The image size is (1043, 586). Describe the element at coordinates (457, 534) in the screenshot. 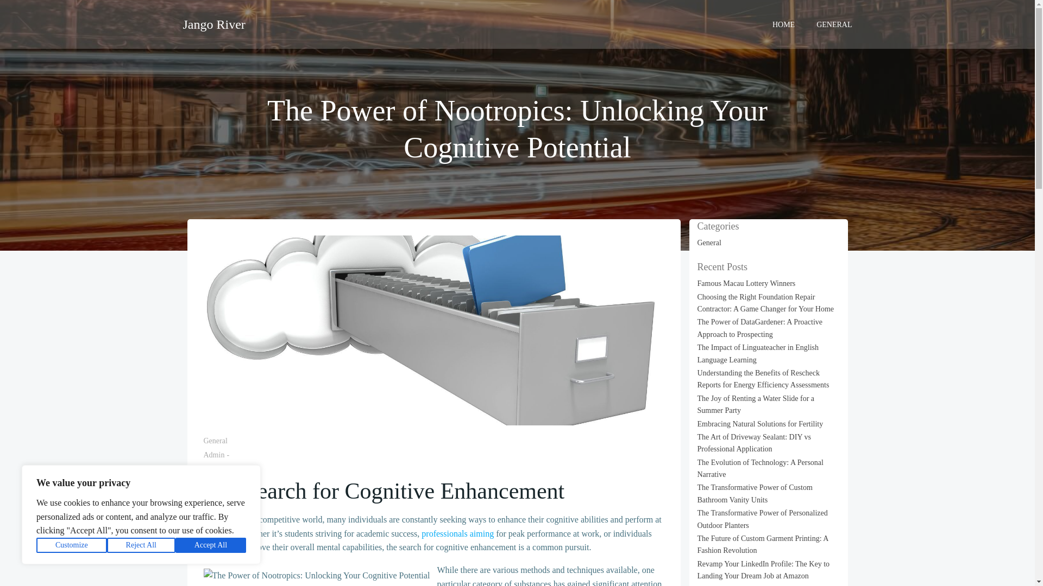

I see `professionals aiming` at that location.